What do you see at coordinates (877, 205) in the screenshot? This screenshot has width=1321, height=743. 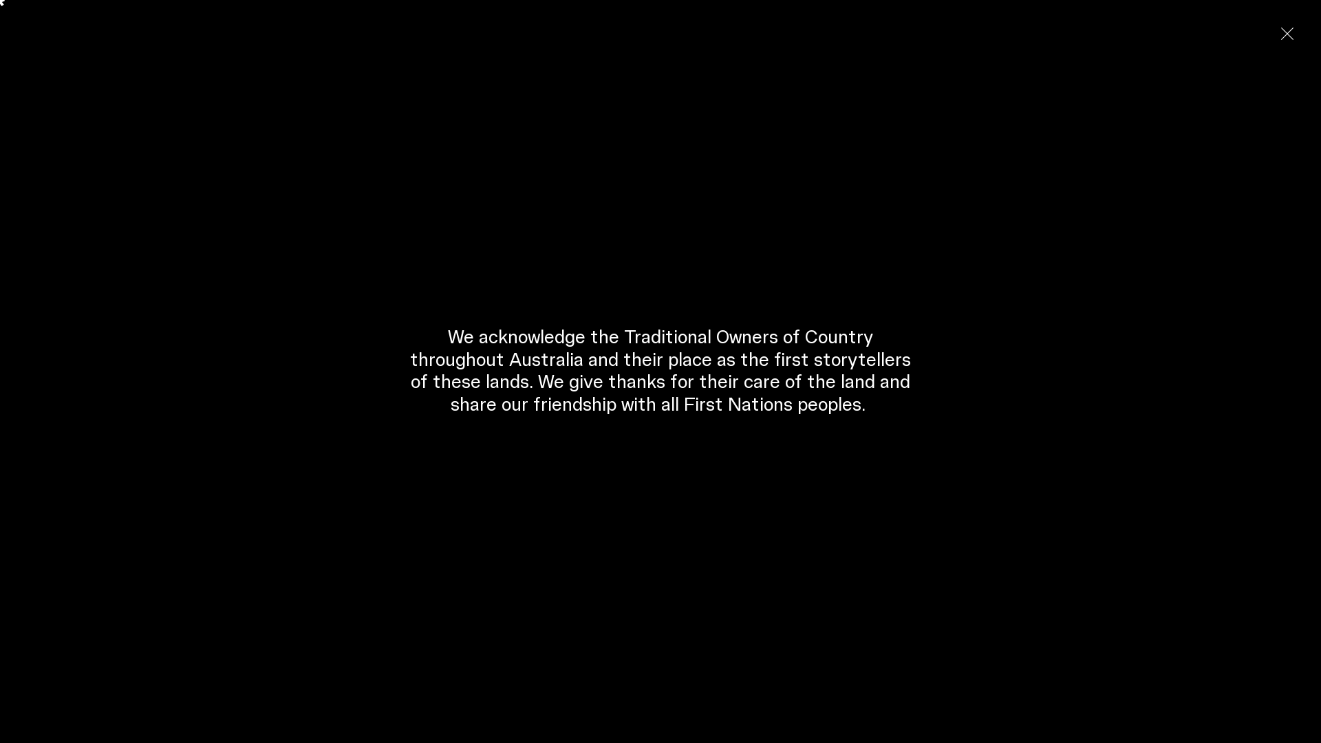 I see `Property Marketing` at bounding box center [877, 205].